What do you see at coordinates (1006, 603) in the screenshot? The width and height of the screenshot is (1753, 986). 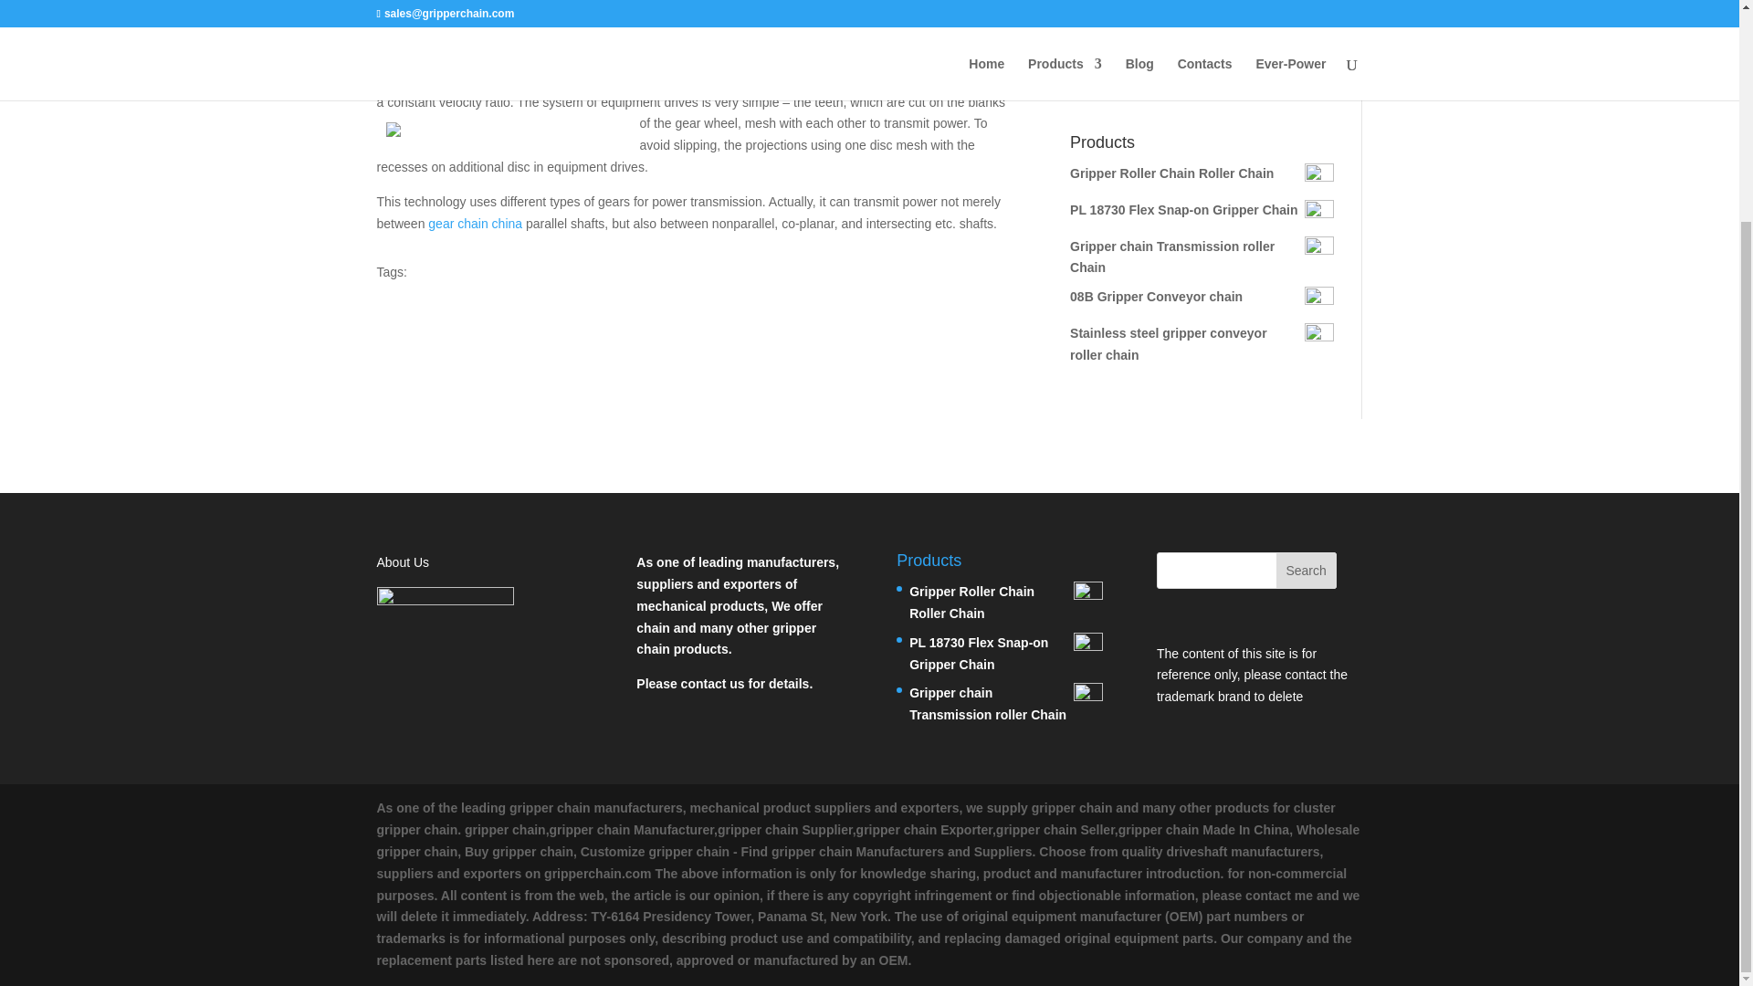 I see `Gripper Roller Chain Roller Chain` at bounding box center [1006, 603].